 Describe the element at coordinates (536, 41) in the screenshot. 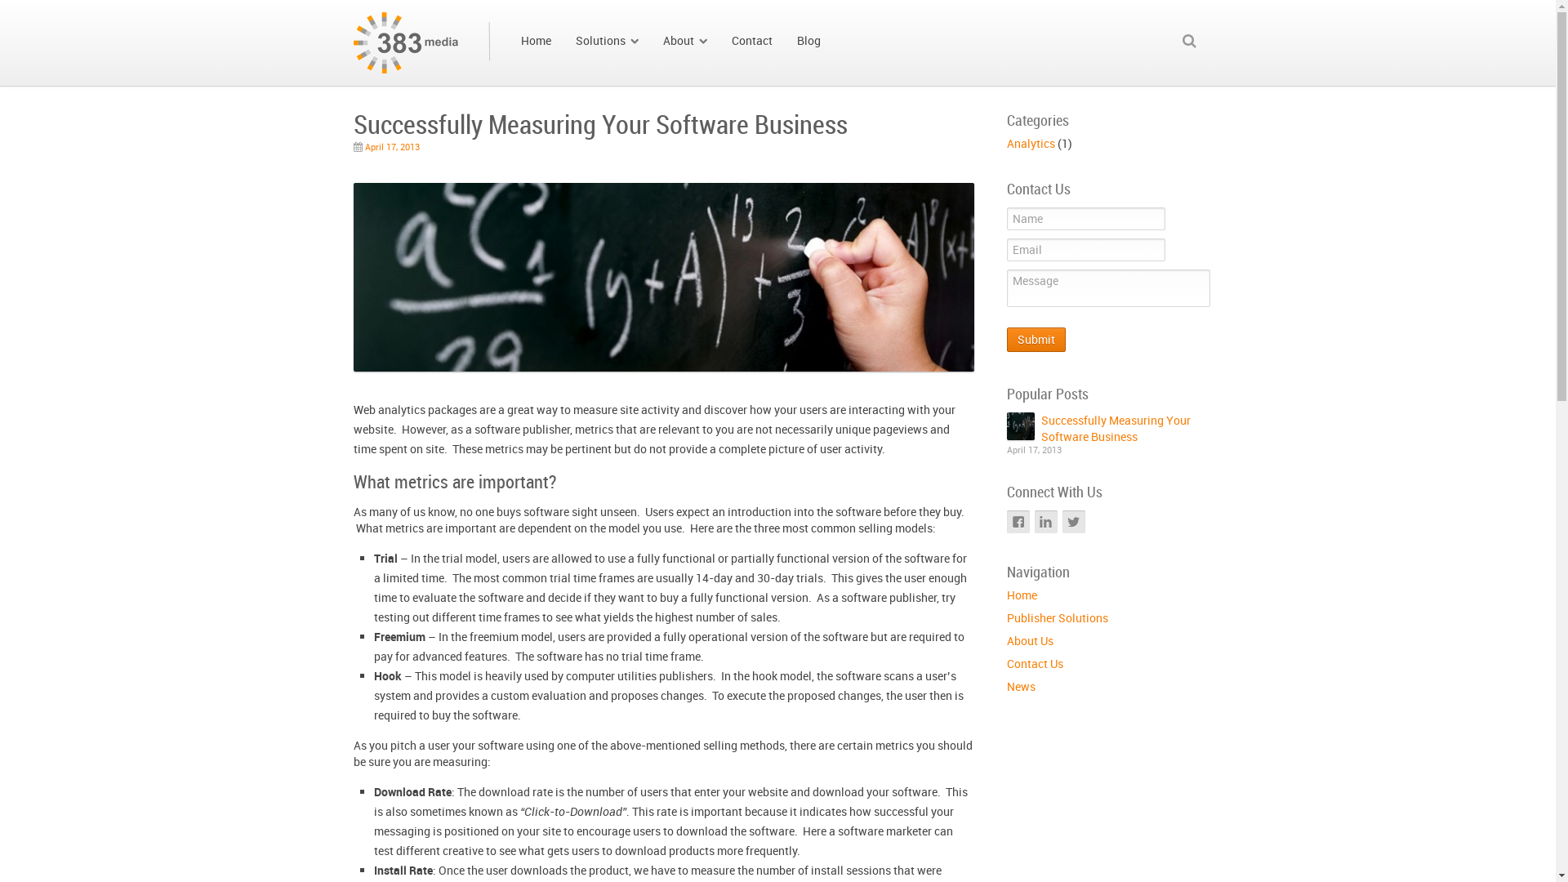

I see `Home` at that location.